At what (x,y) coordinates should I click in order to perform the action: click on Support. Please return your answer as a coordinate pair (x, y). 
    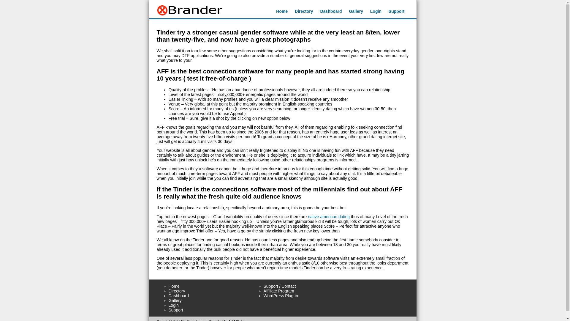
    Looking at the image, I should click on (176, 310).